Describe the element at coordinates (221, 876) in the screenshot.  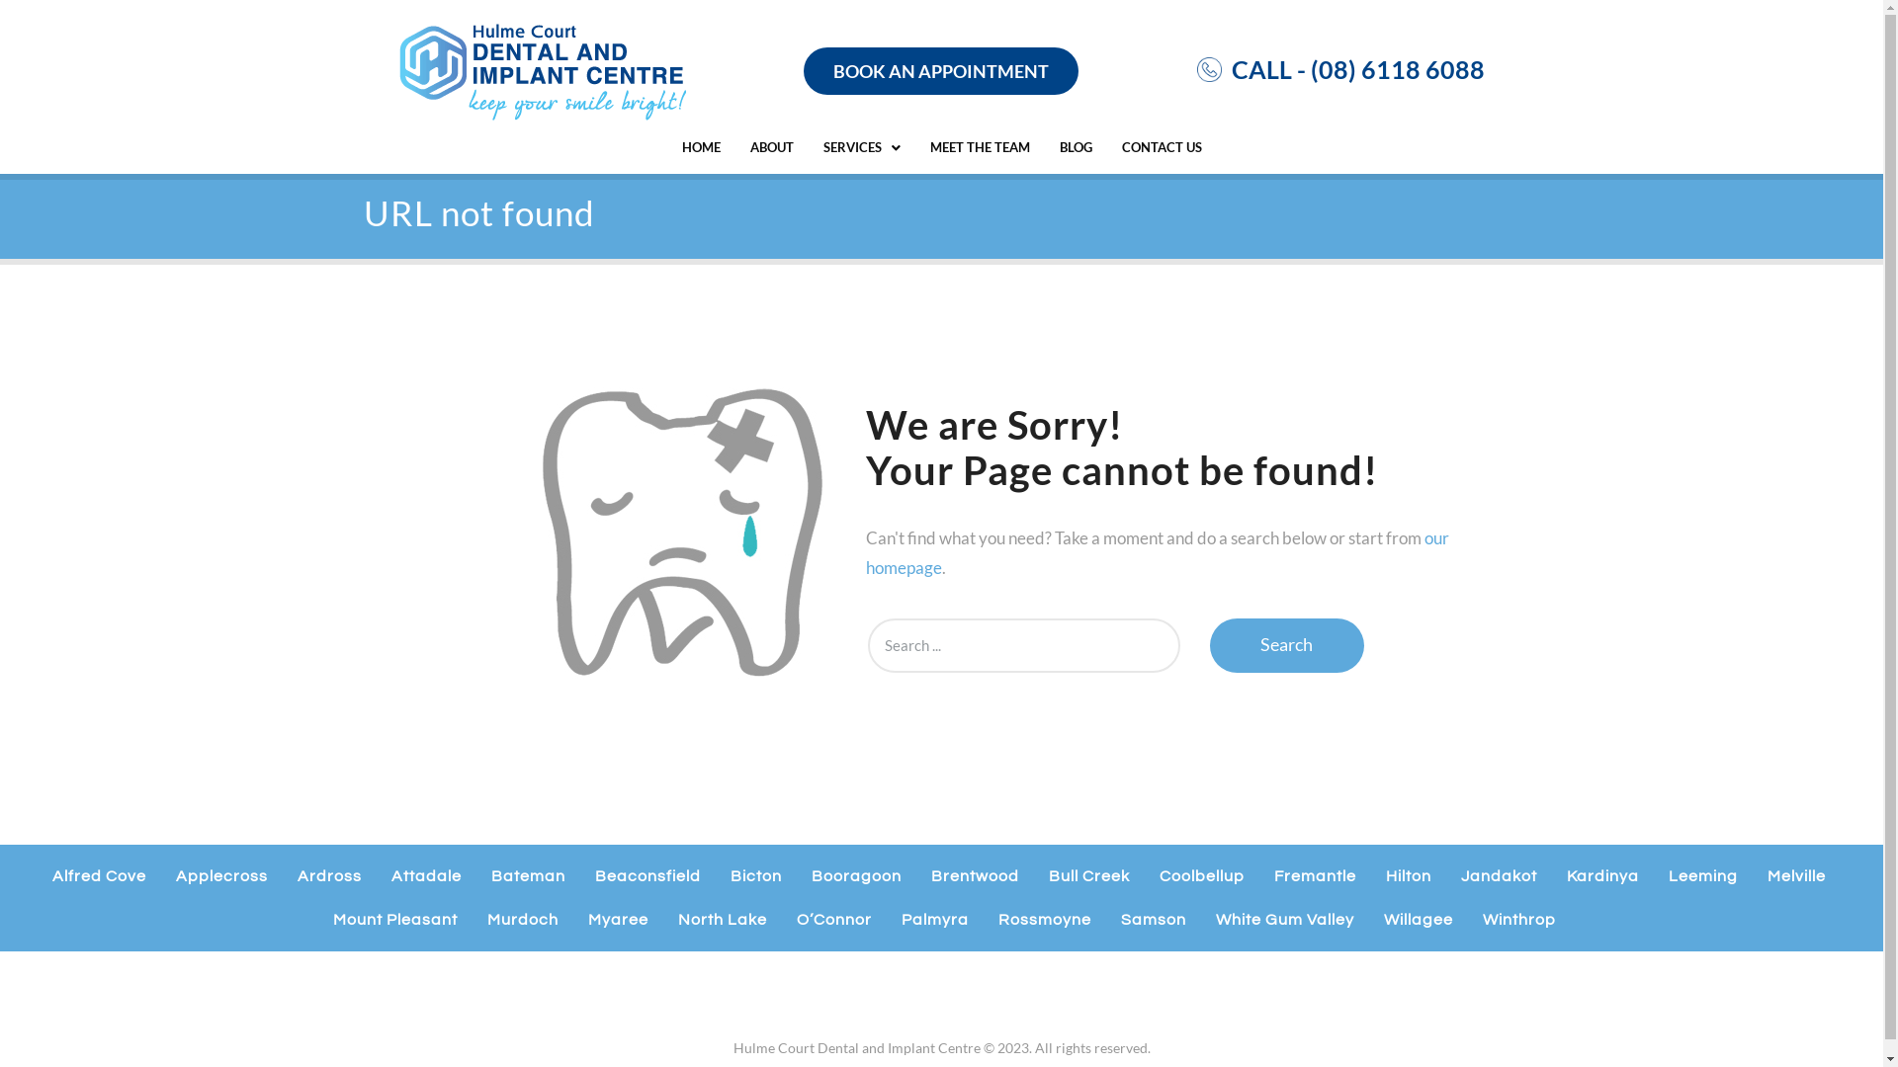
I see `Applecross` at that location.